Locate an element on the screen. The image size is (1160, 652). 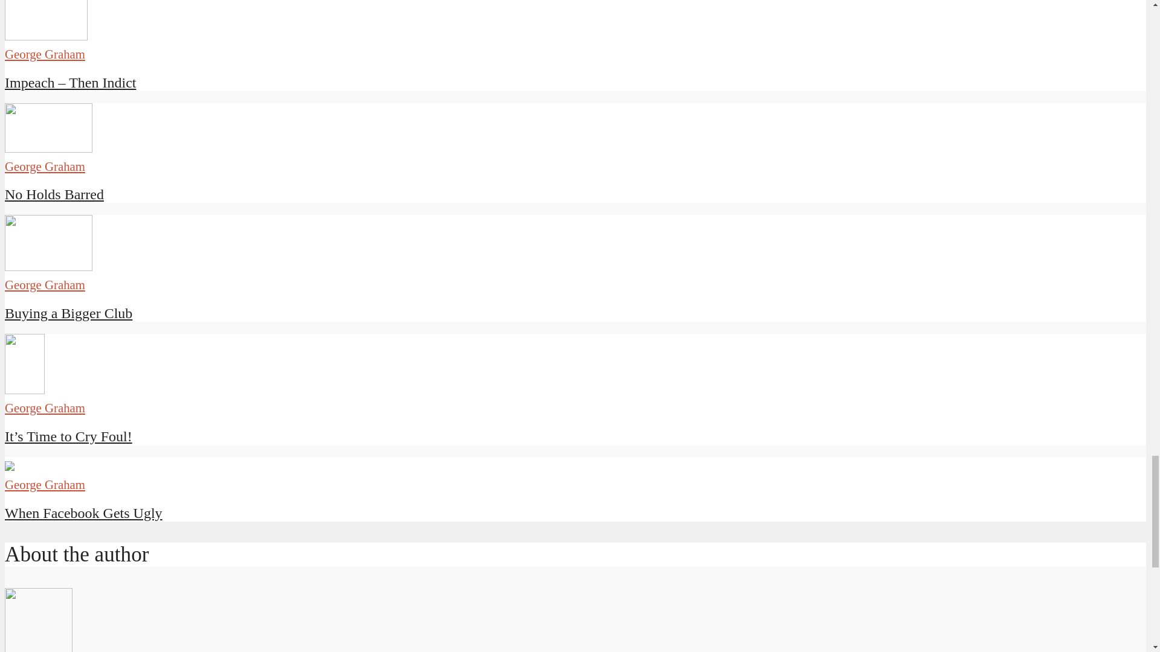
Buying a Bigger Club is located at coordinates (68, 313).